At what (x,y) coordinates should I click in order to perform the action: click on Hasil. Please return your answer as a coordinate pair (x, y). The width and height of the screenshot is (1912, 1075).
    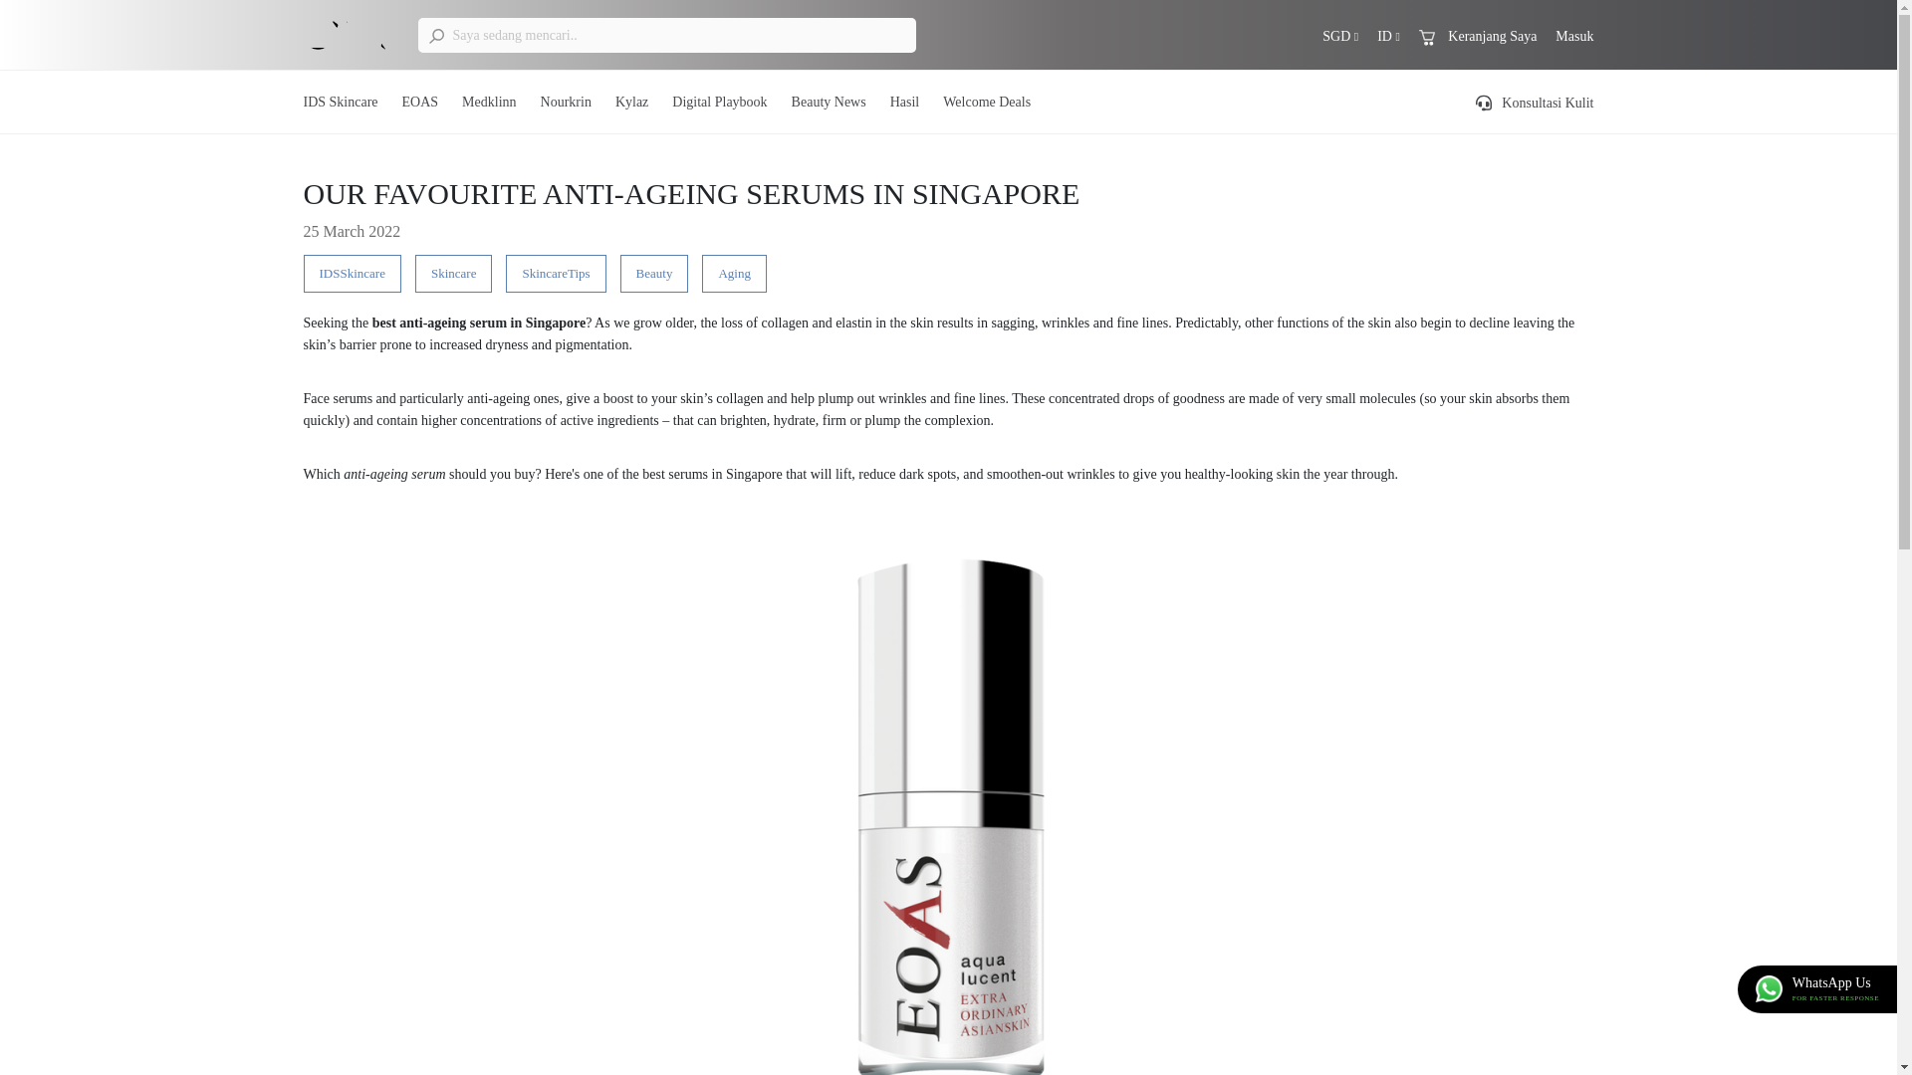
    Looking at the image, I should click on (904, 102).